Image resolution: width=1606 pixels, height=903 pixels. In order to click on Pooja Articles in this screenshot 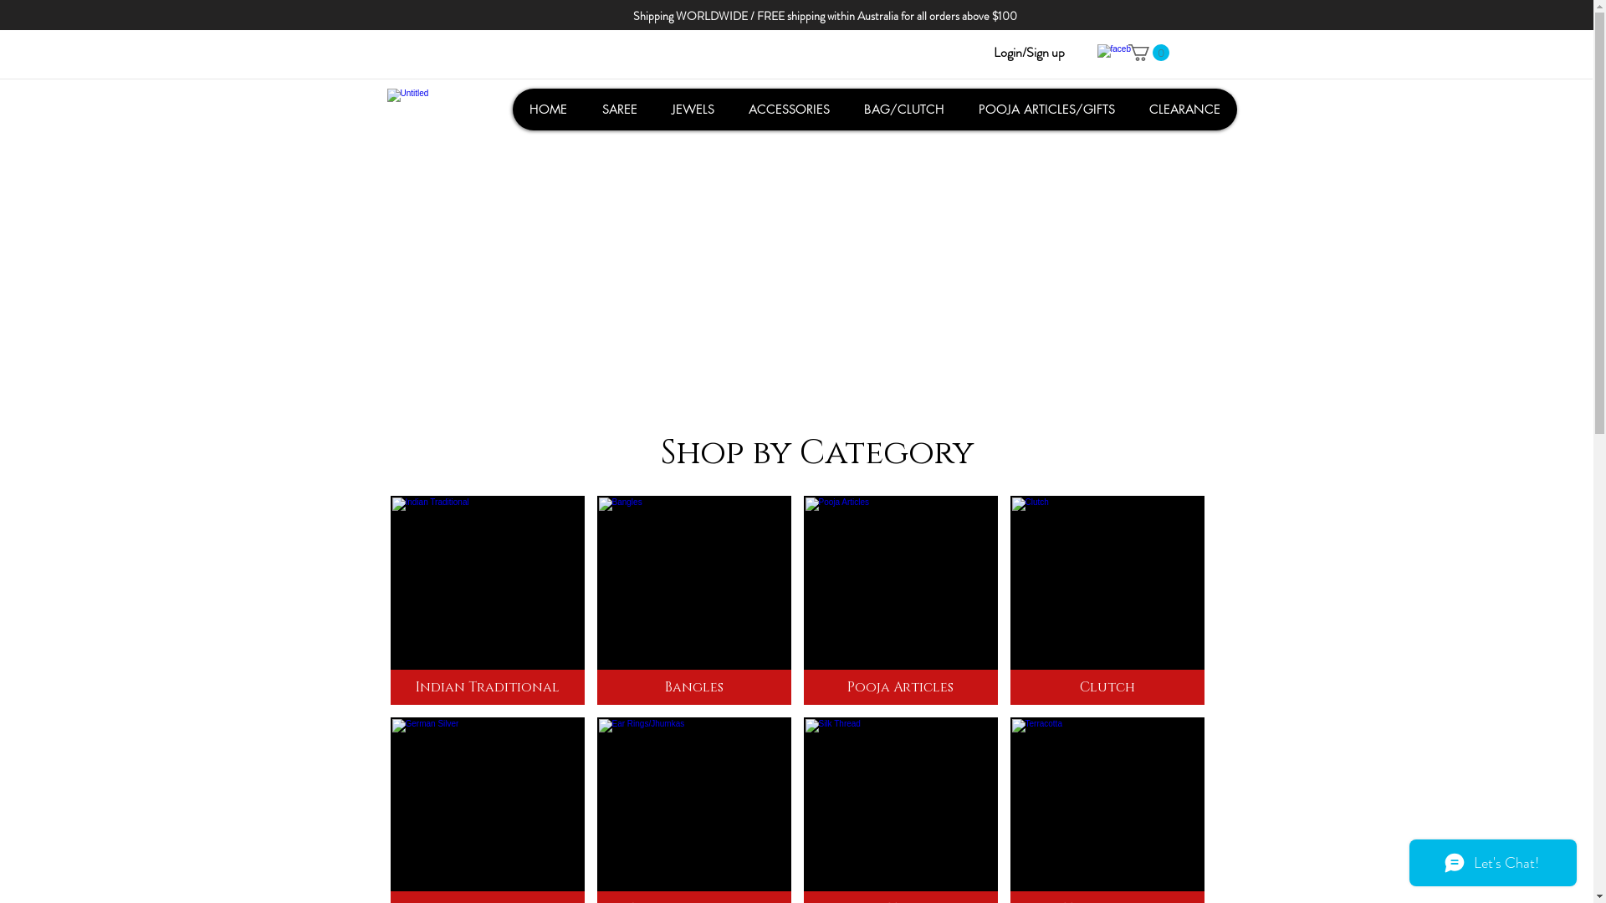, I will do `click(900, 600)`.